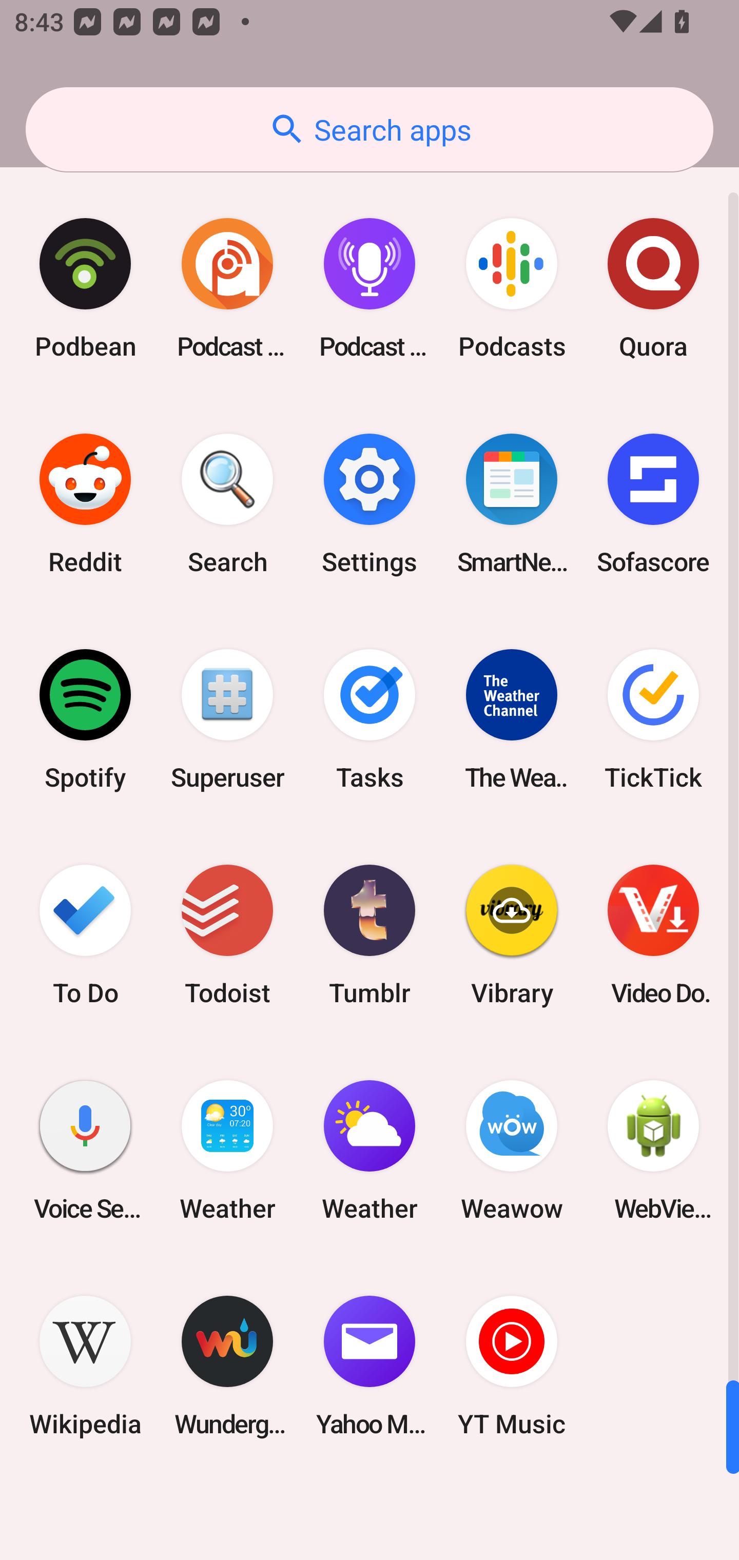 This screenshot has width=739, height=1560. I want to click on YT Music, so click(511, 1366).